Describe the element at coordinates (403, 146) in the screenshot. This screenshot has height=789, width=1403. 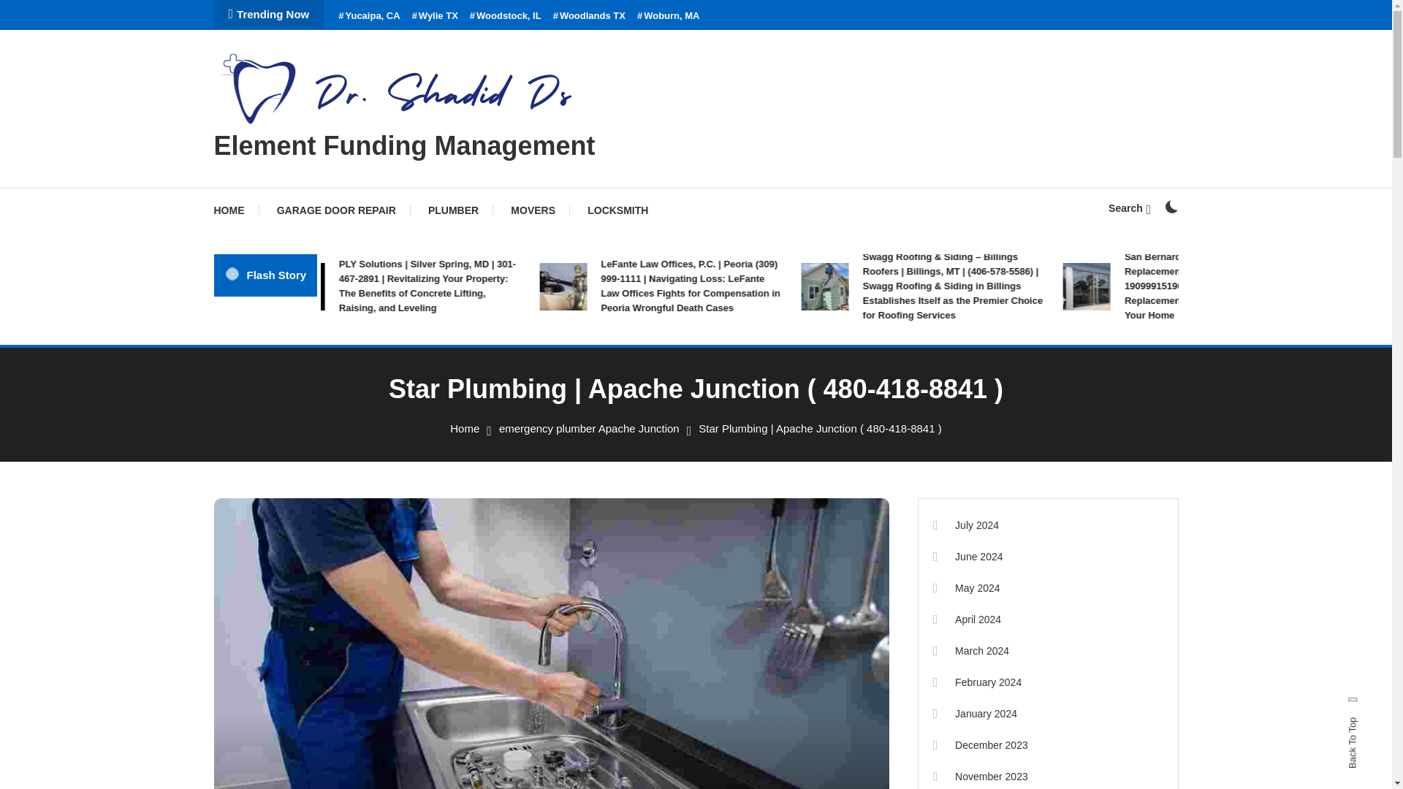
I see `Element Funding Management` at that location.